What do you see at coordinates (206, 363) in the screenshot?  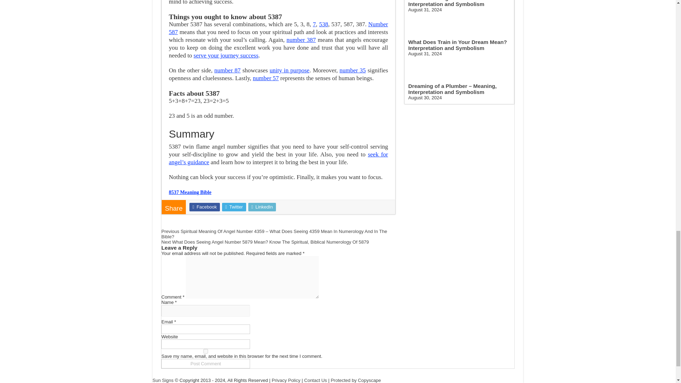 I see `Post Comment` at bounding box center [206, 363].